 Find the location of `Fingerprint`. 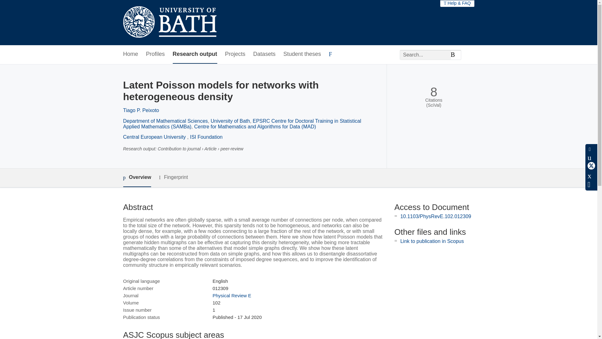

Fingerprint is located at coordinates (173, 177).